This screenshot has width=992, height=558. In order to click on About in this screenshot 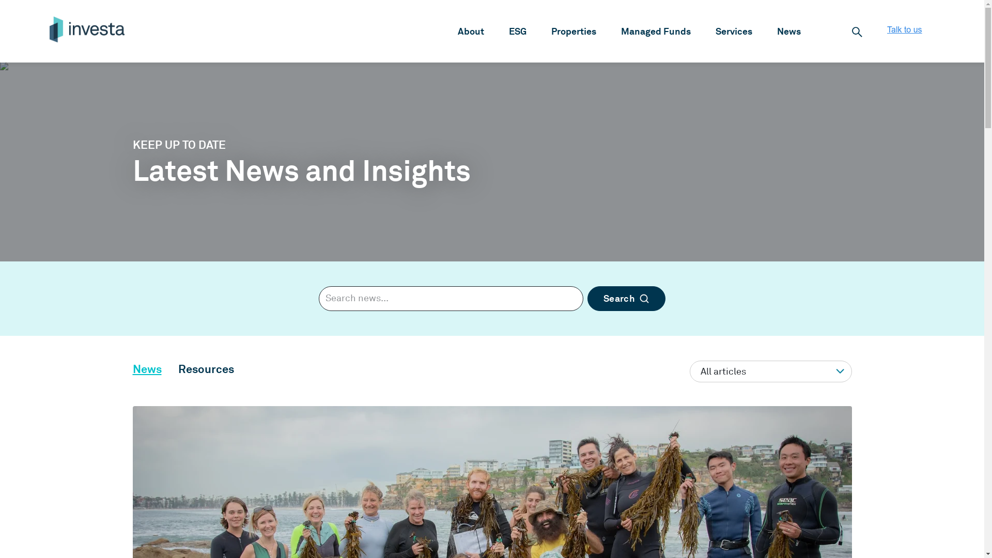, I will do `click(471, 31)`.